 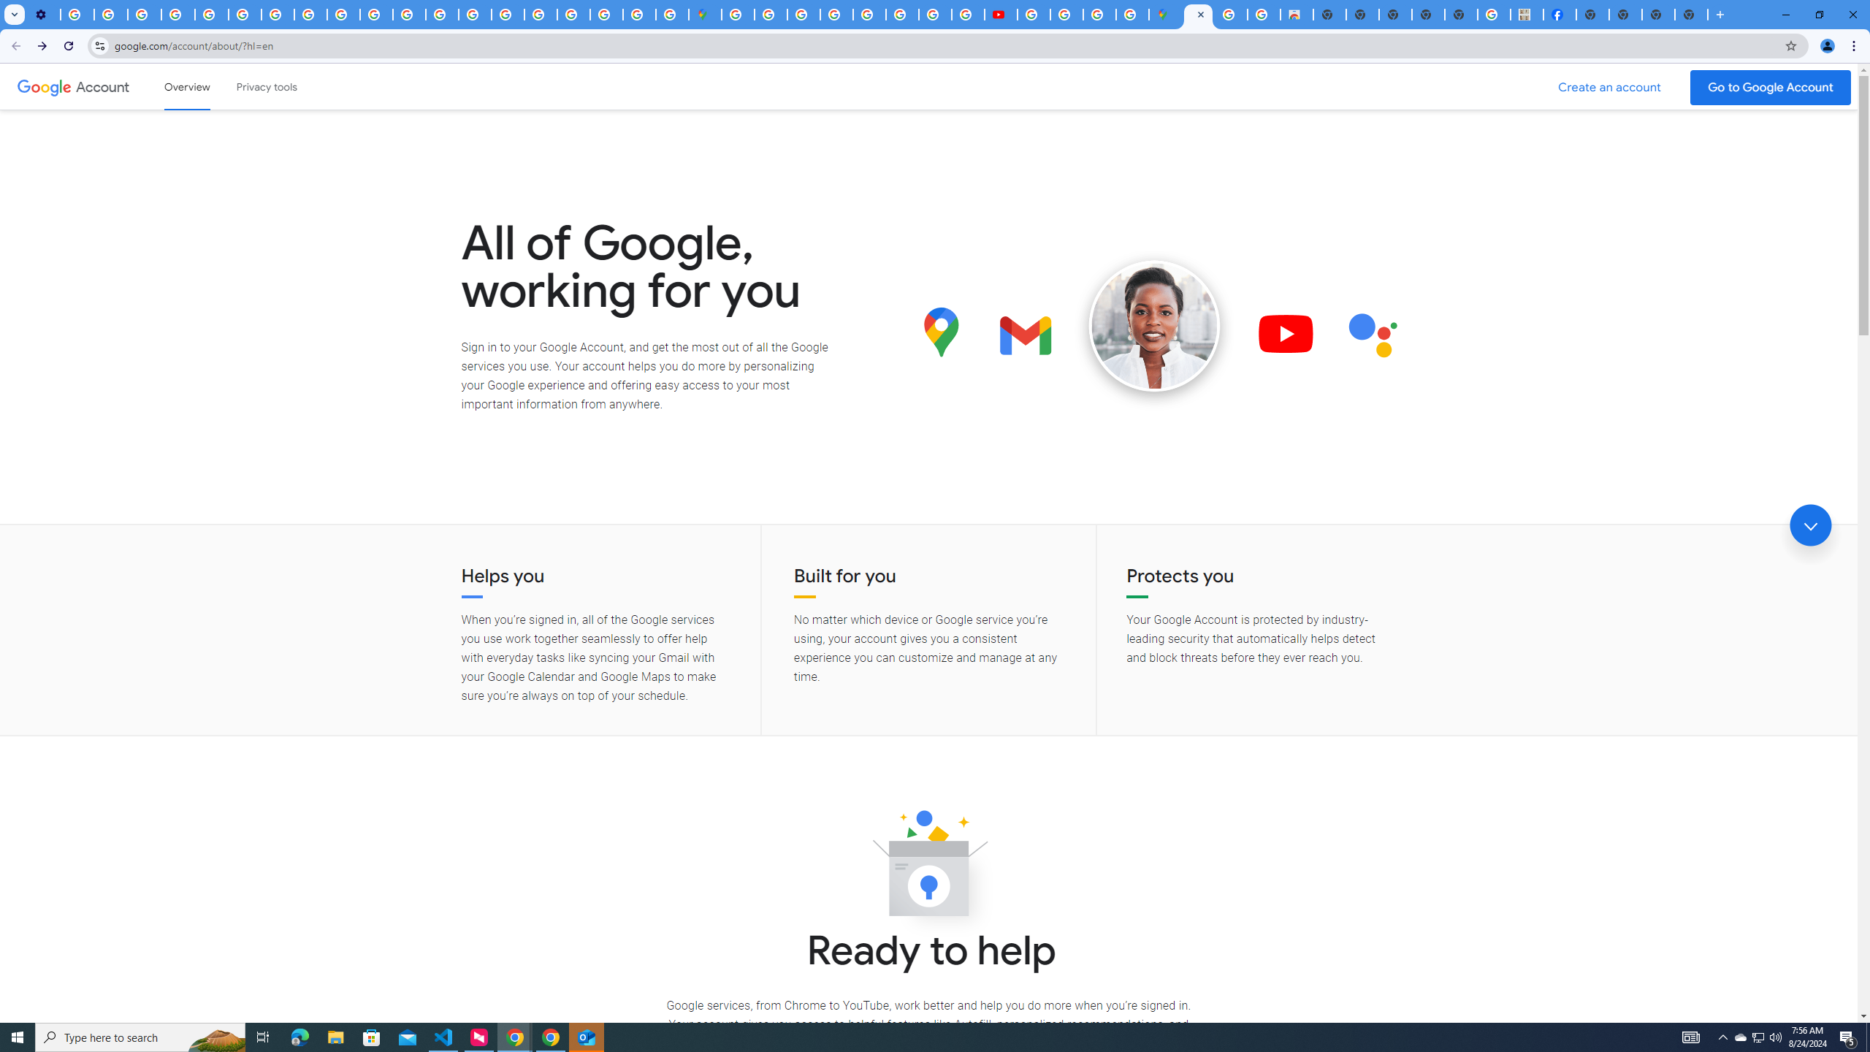 What do you see at coordinates (44, 15) in the screenshot?
I see `Settings - Customize profile` at bounding box center [44, 15].